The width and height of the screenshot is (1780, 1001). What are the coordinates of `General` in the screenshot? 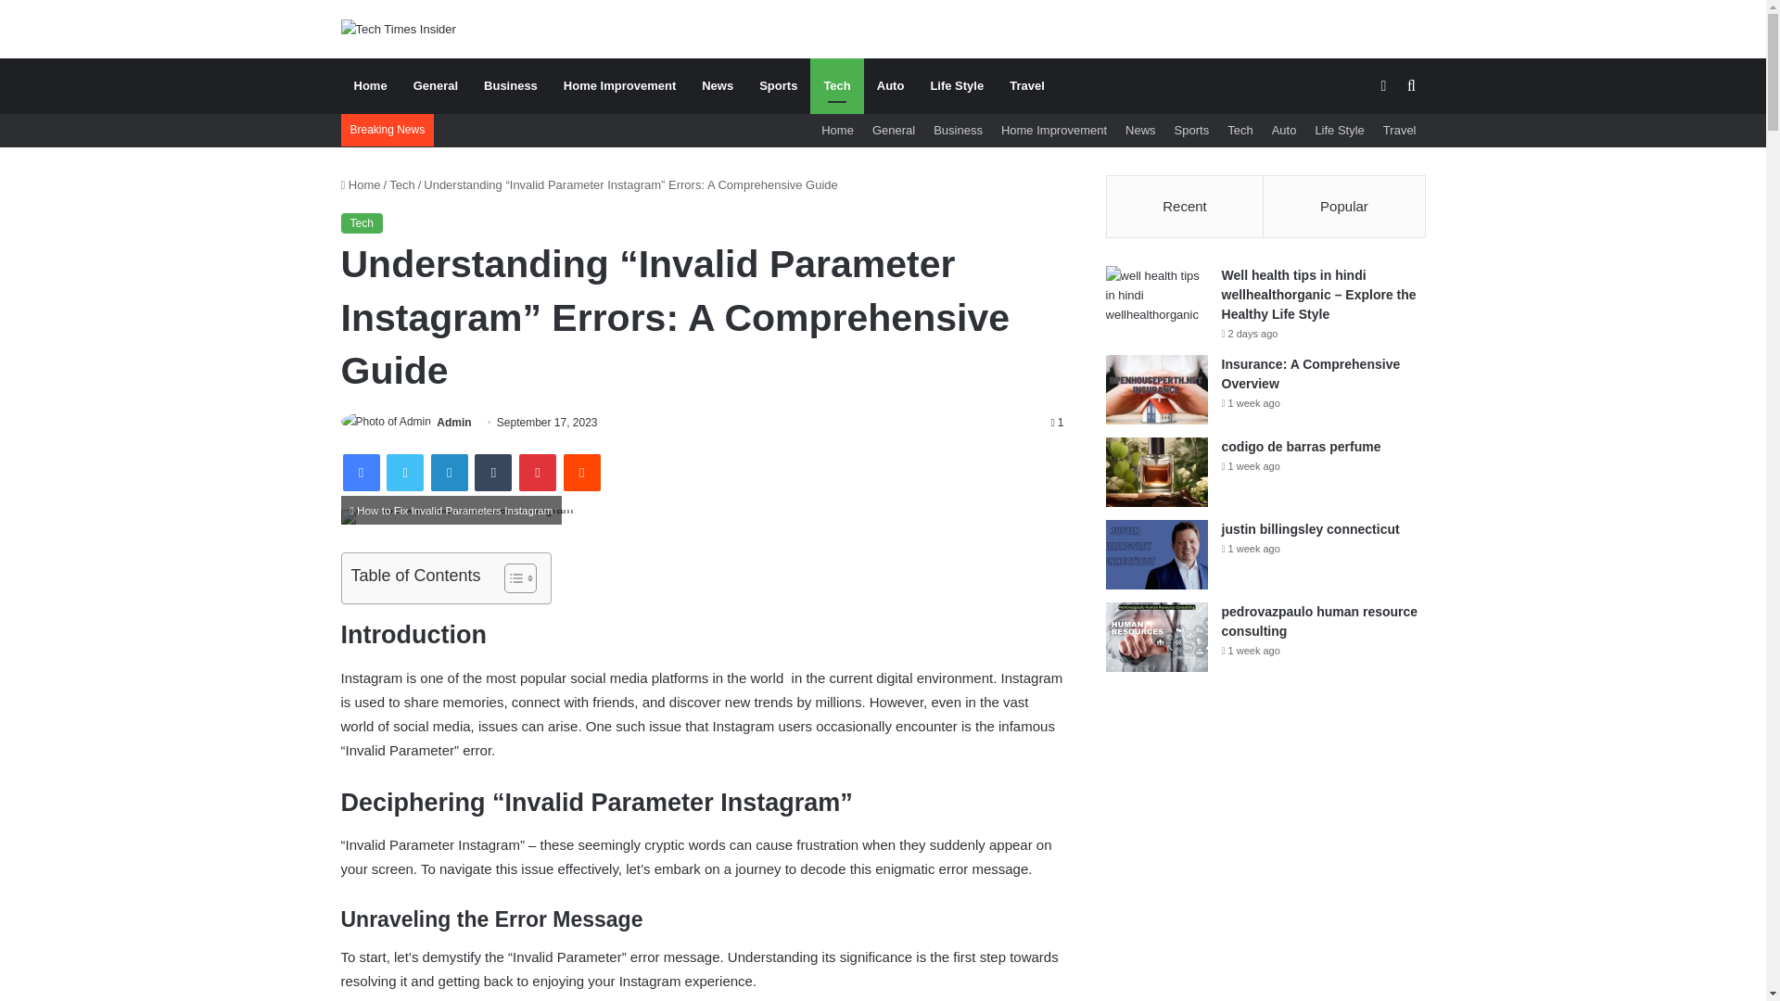 It's located at (436, 85).